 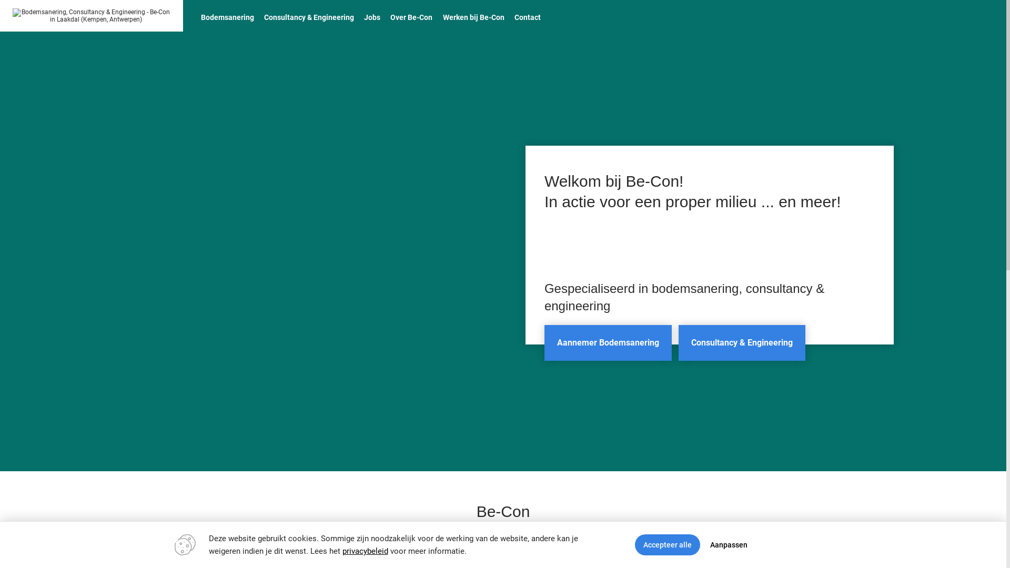 What do you see at coordinates (729, 545) in the screenshot?
I see `Aanpassen` at bounding box center [729, 545].